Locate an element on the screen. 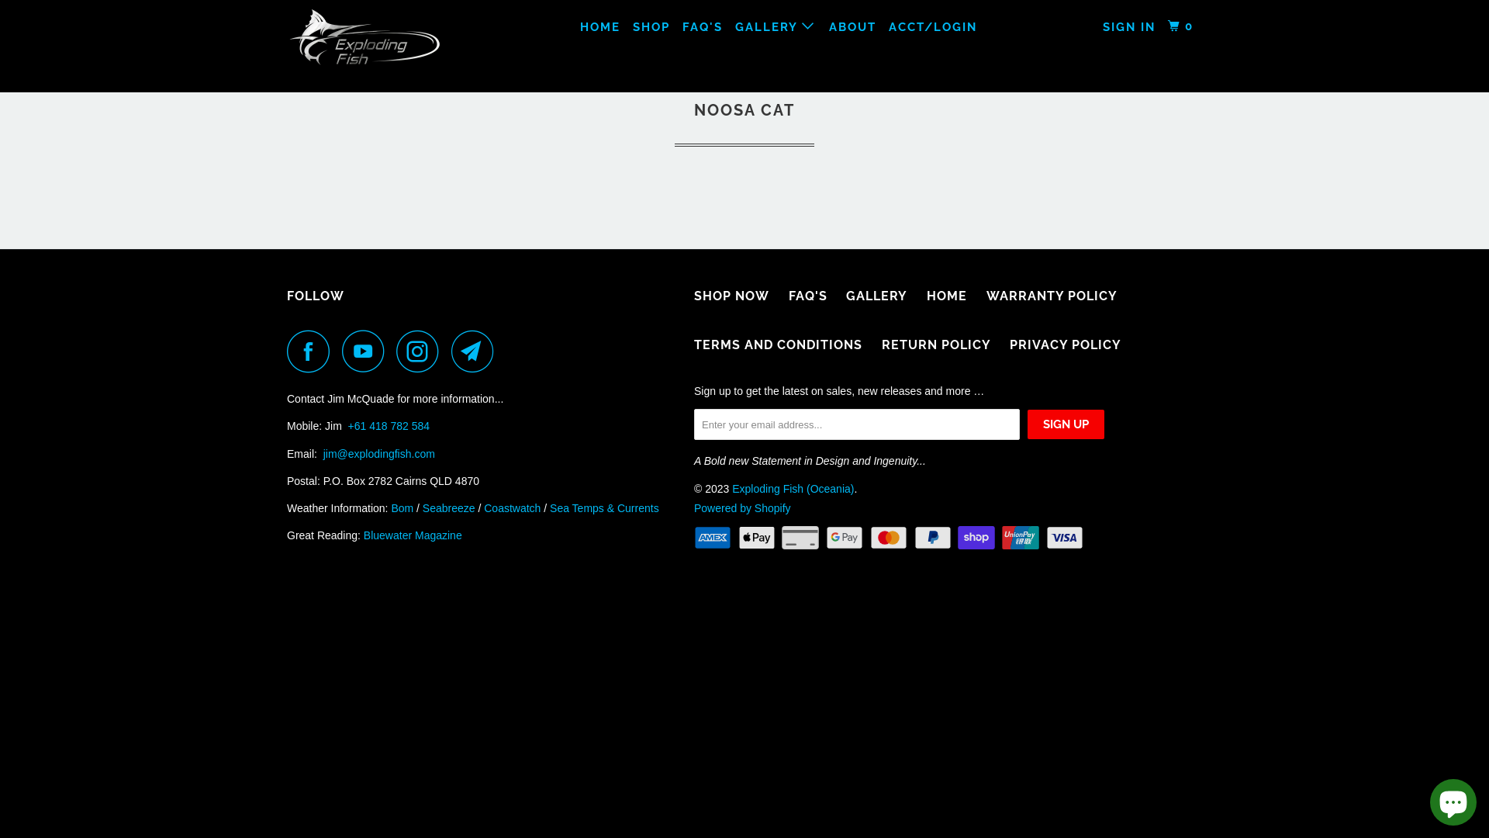 The width and height of the screenshot is (1489, 838). +61 418 782 584 is located at coordinates (389, 426).